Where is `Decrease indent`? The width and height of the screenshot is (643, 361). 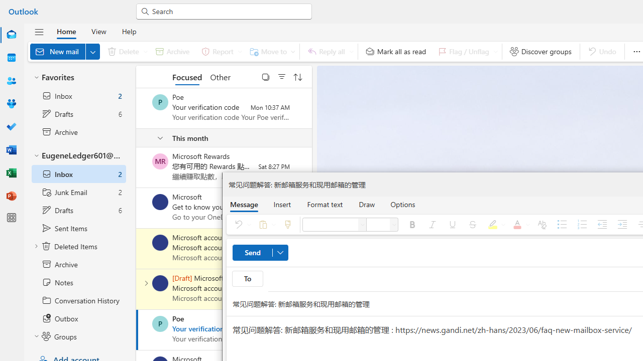
Decrease indent is located at coordinates (602, 225).